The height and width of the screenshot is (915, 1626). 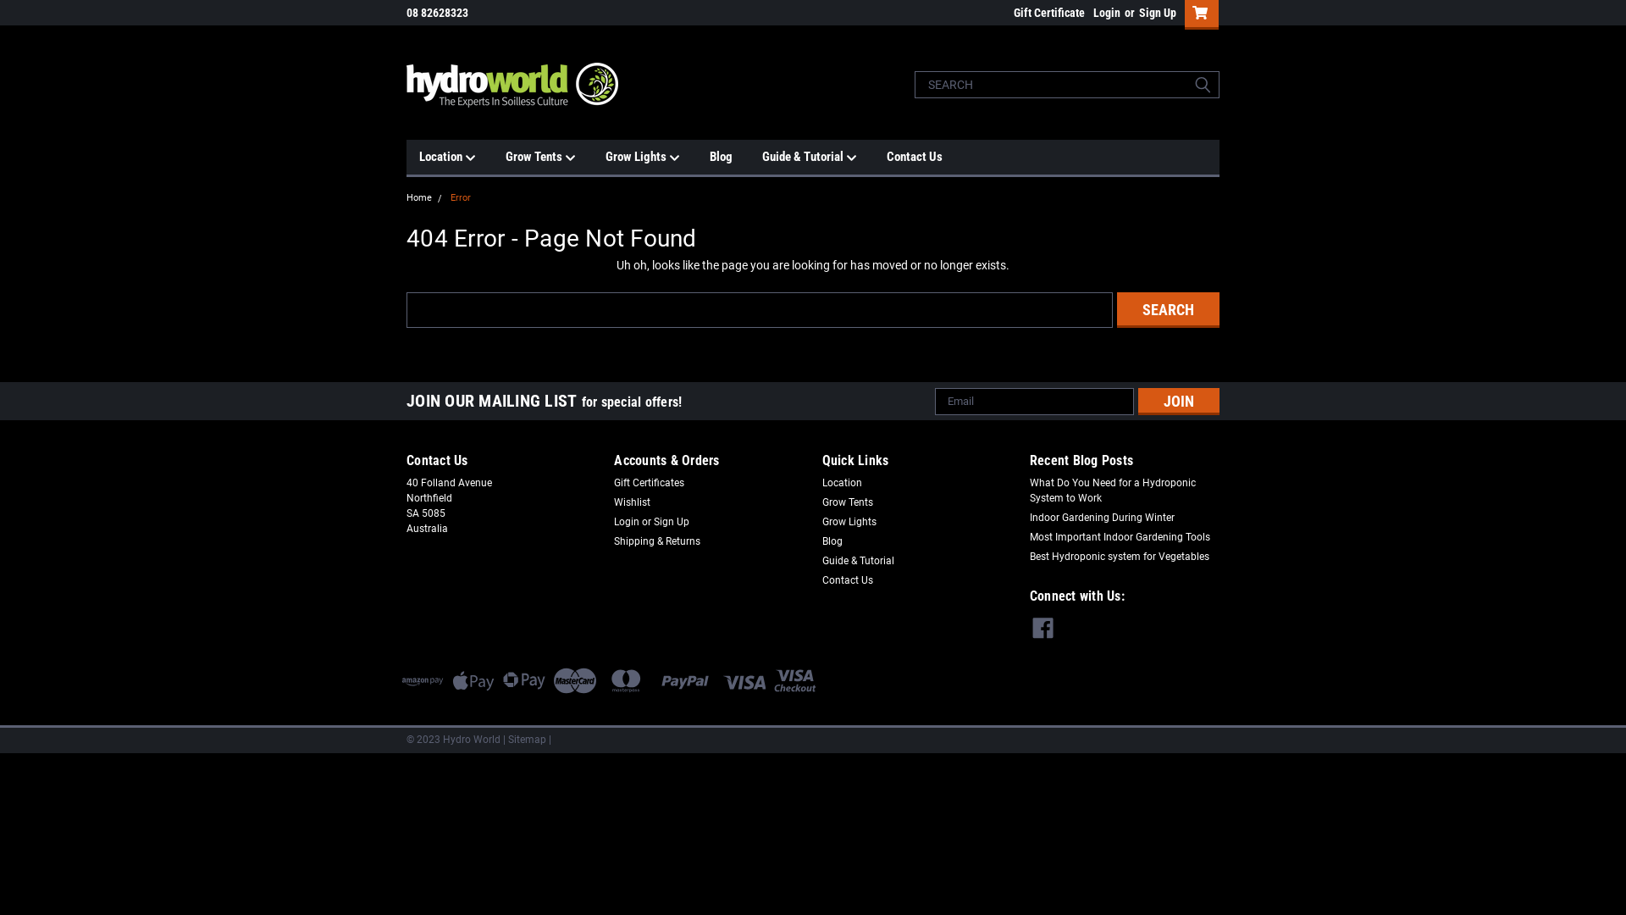 What do you see at coordinates (1045, 13) in the screenshot?
I see `Gift Certificate` at bounding box center [1045, 13].